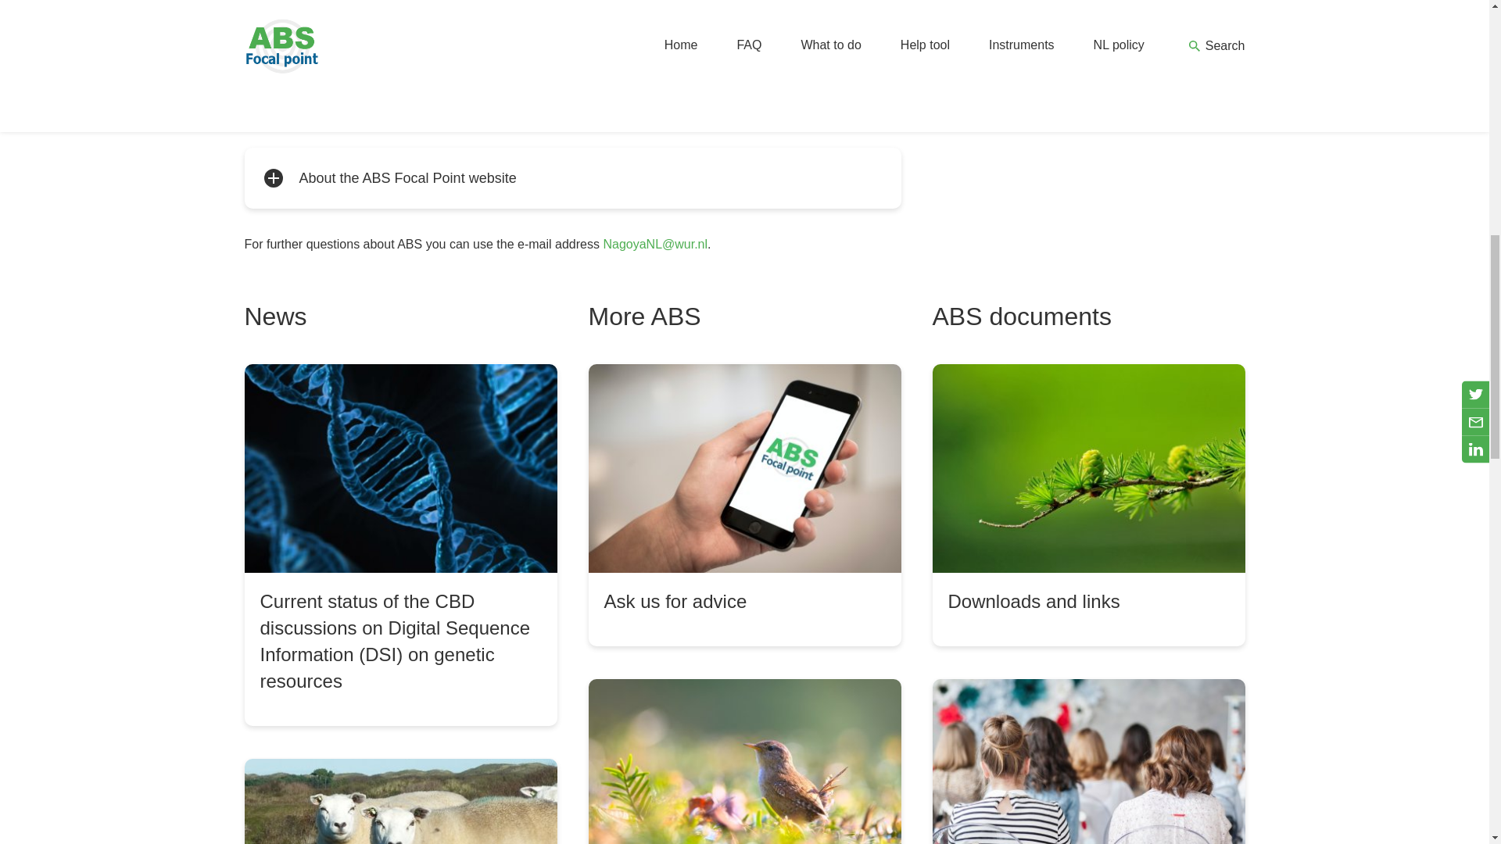 The image size is (1501, 844). What do you see at coordinates (744, 761) in the screenshot?
I see `More about the ABS Focal Point` at bounding box center [744, 761].